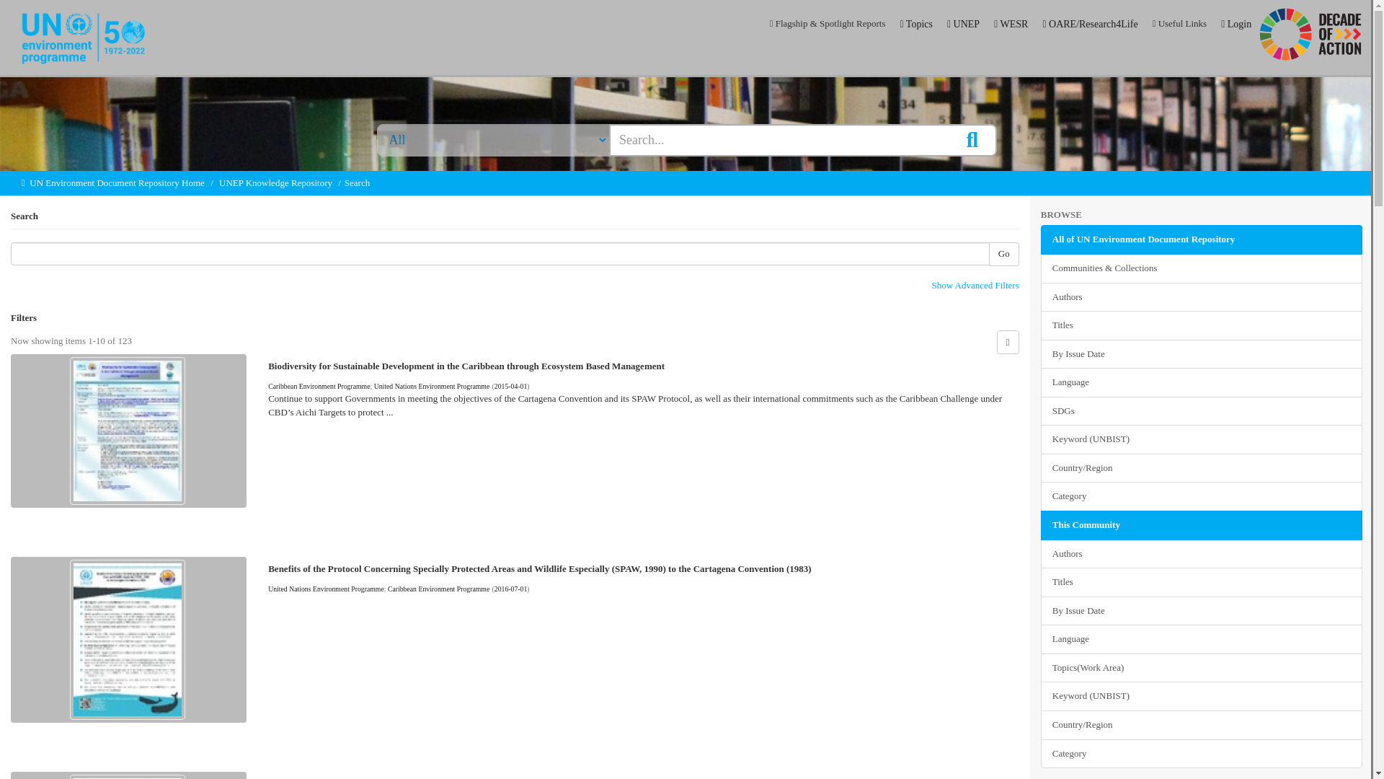  What do you see at coordinates (963, 25) in the screenshot?
I see `UNEP` at bounding box center [963, 25].